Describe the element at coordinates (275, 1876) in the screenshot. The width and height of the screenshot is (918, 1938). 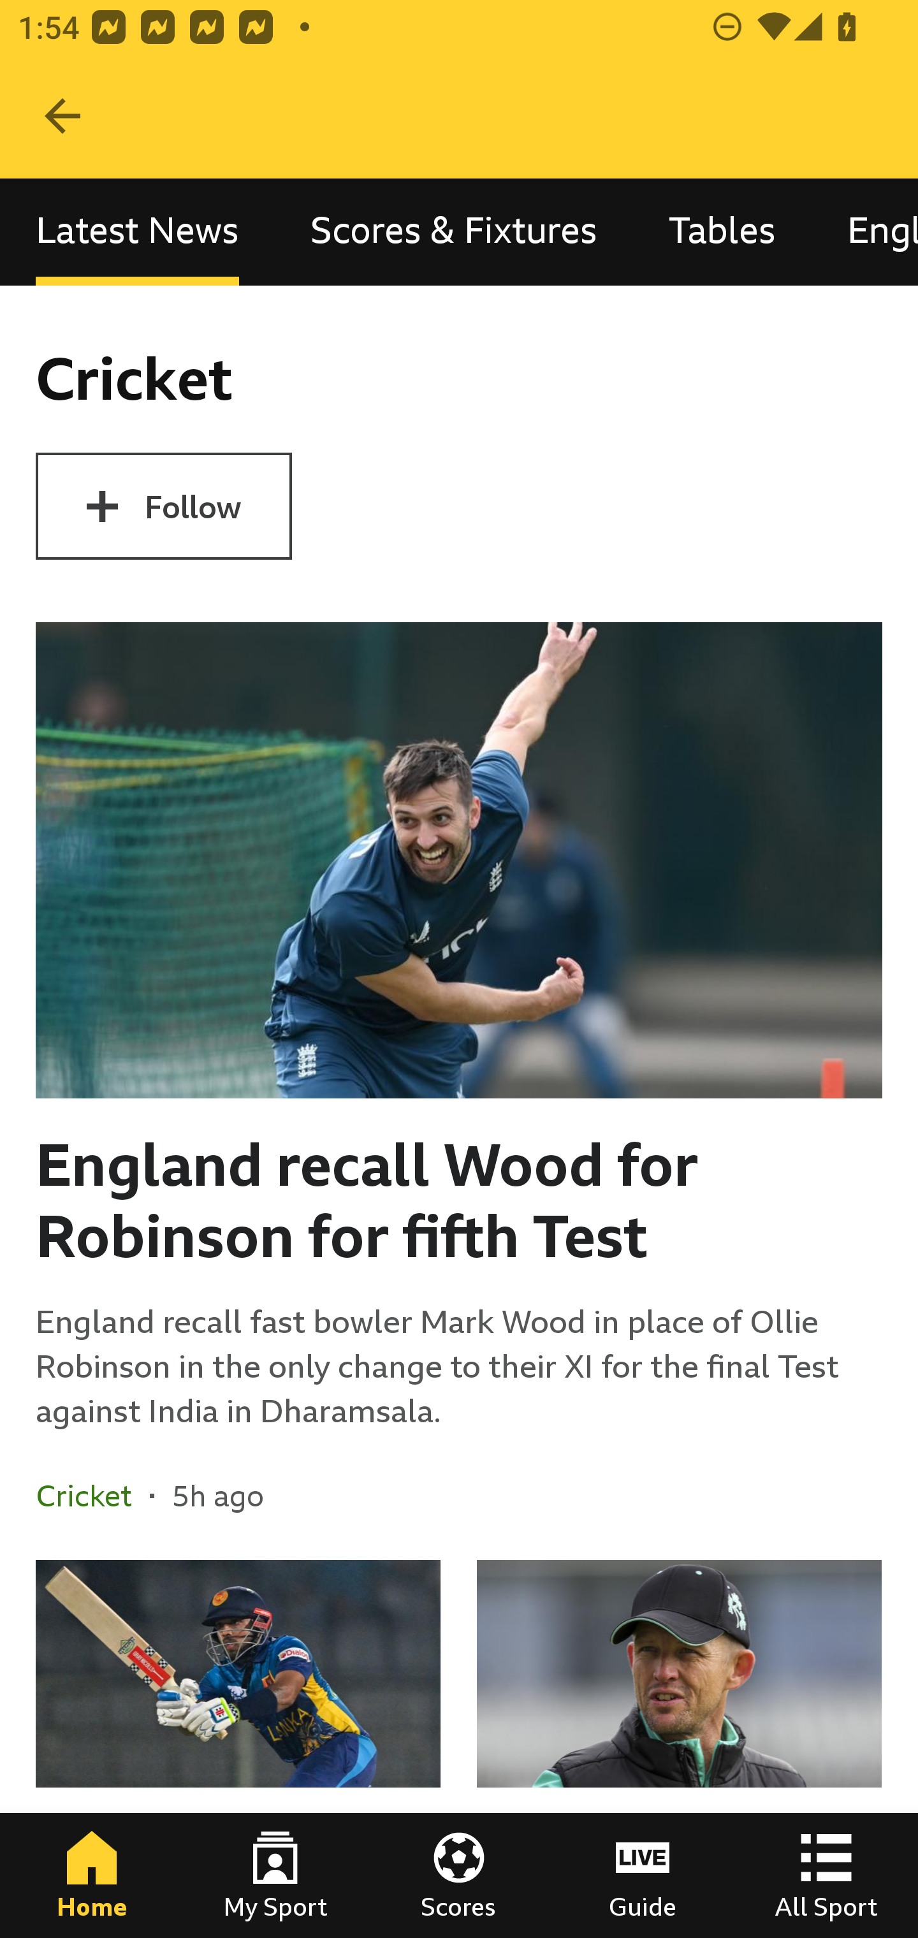
I see `My Sport` at that location.